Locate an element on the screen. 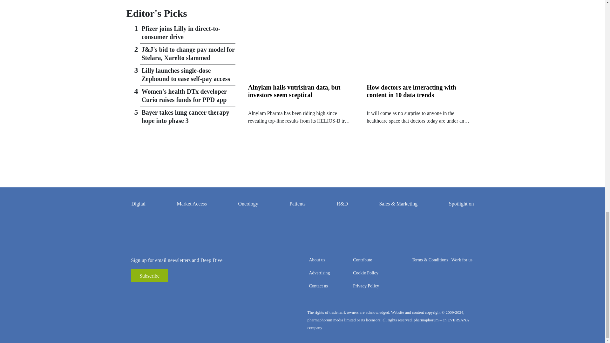 This screenshot has height=343, width=610. X is located at coordinates (165, 292).